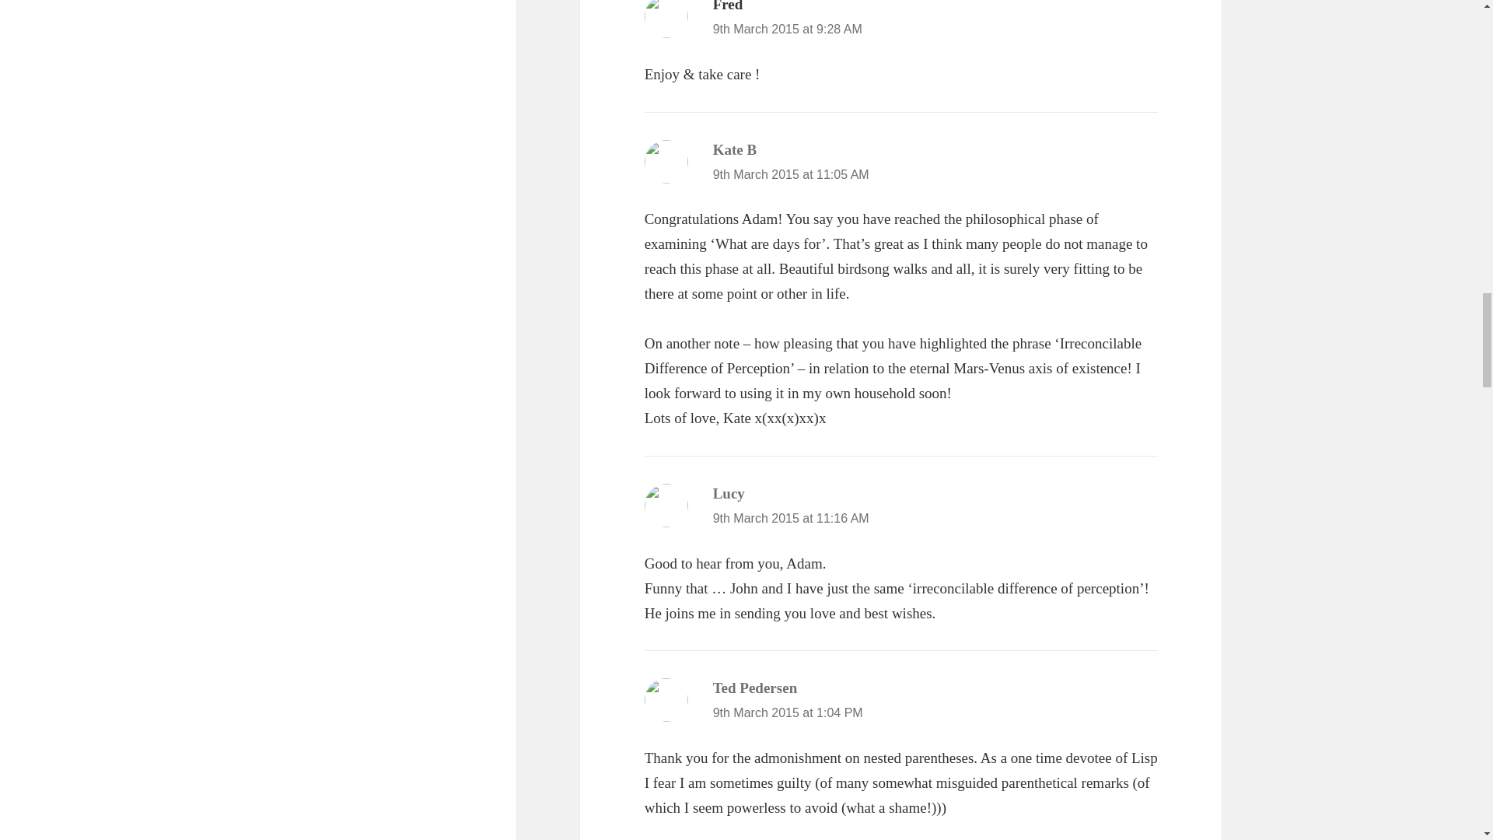  What do you see at coordinates (788, 30) in the screenshot?
I see `9th March 2015 at 9:28 AM` at bounding box center [788, 30].